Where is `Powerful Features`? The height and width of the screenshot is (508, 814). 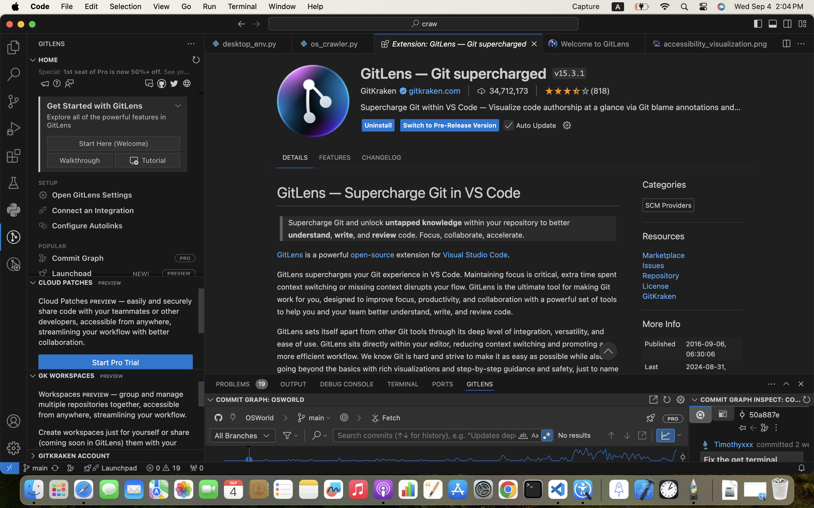
Powerful Features is located at coordinates (260, 149).